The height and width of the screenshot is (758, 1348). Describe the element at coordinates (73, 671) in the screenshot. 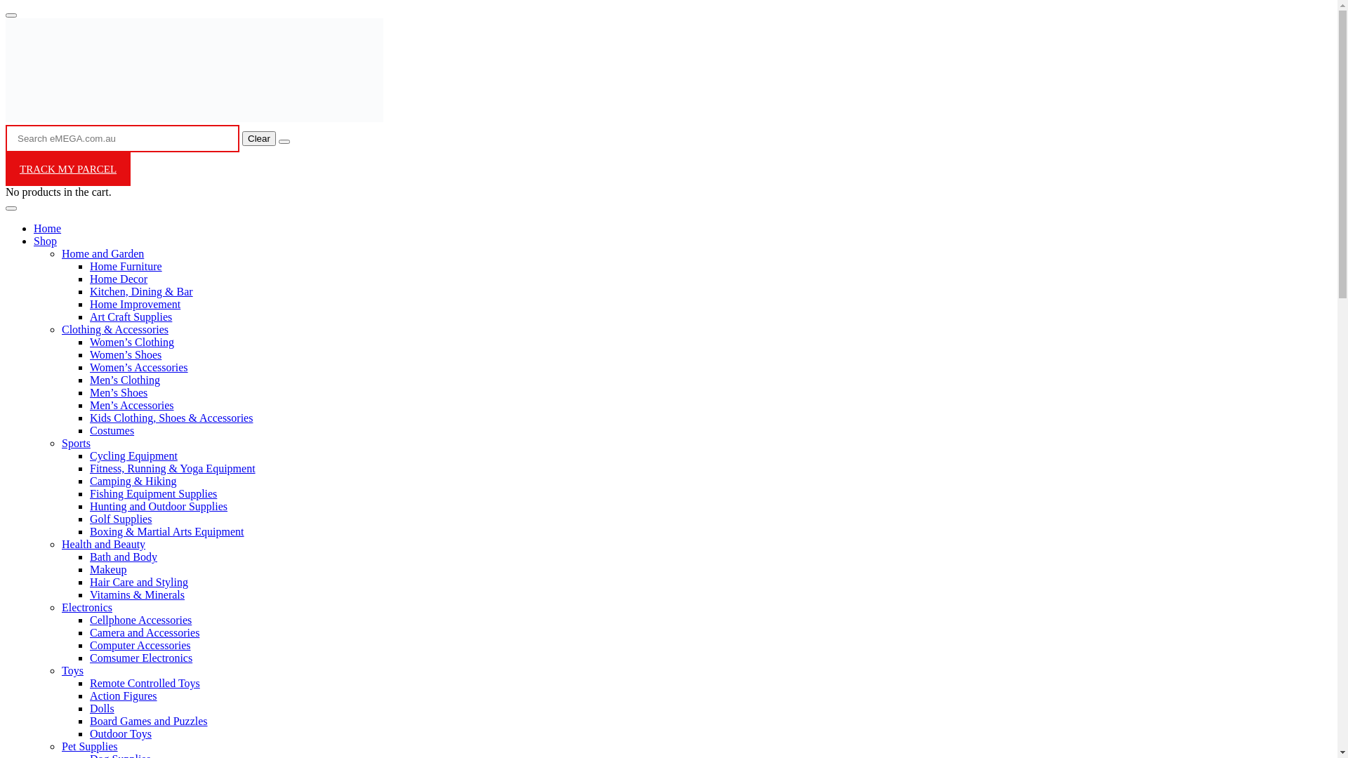

I see `Toys` at that location.